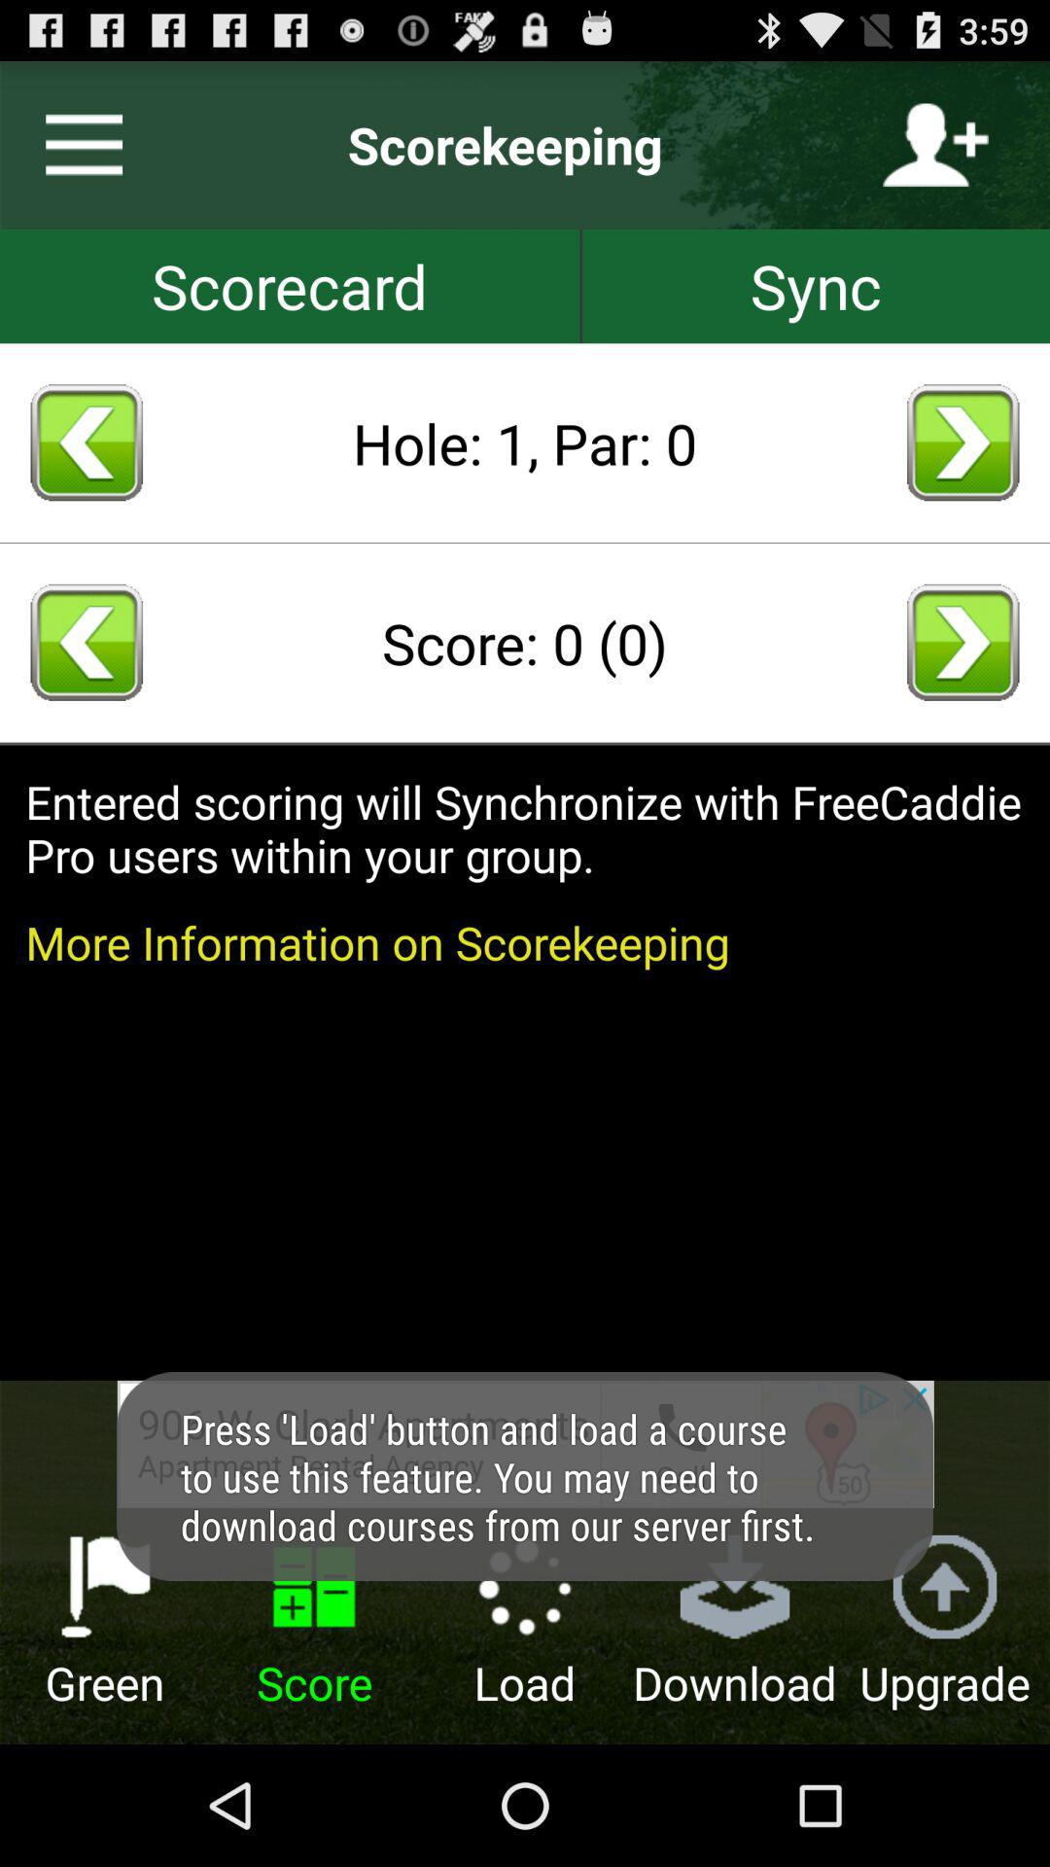  I want to click on go to previous, so click(87, 642).